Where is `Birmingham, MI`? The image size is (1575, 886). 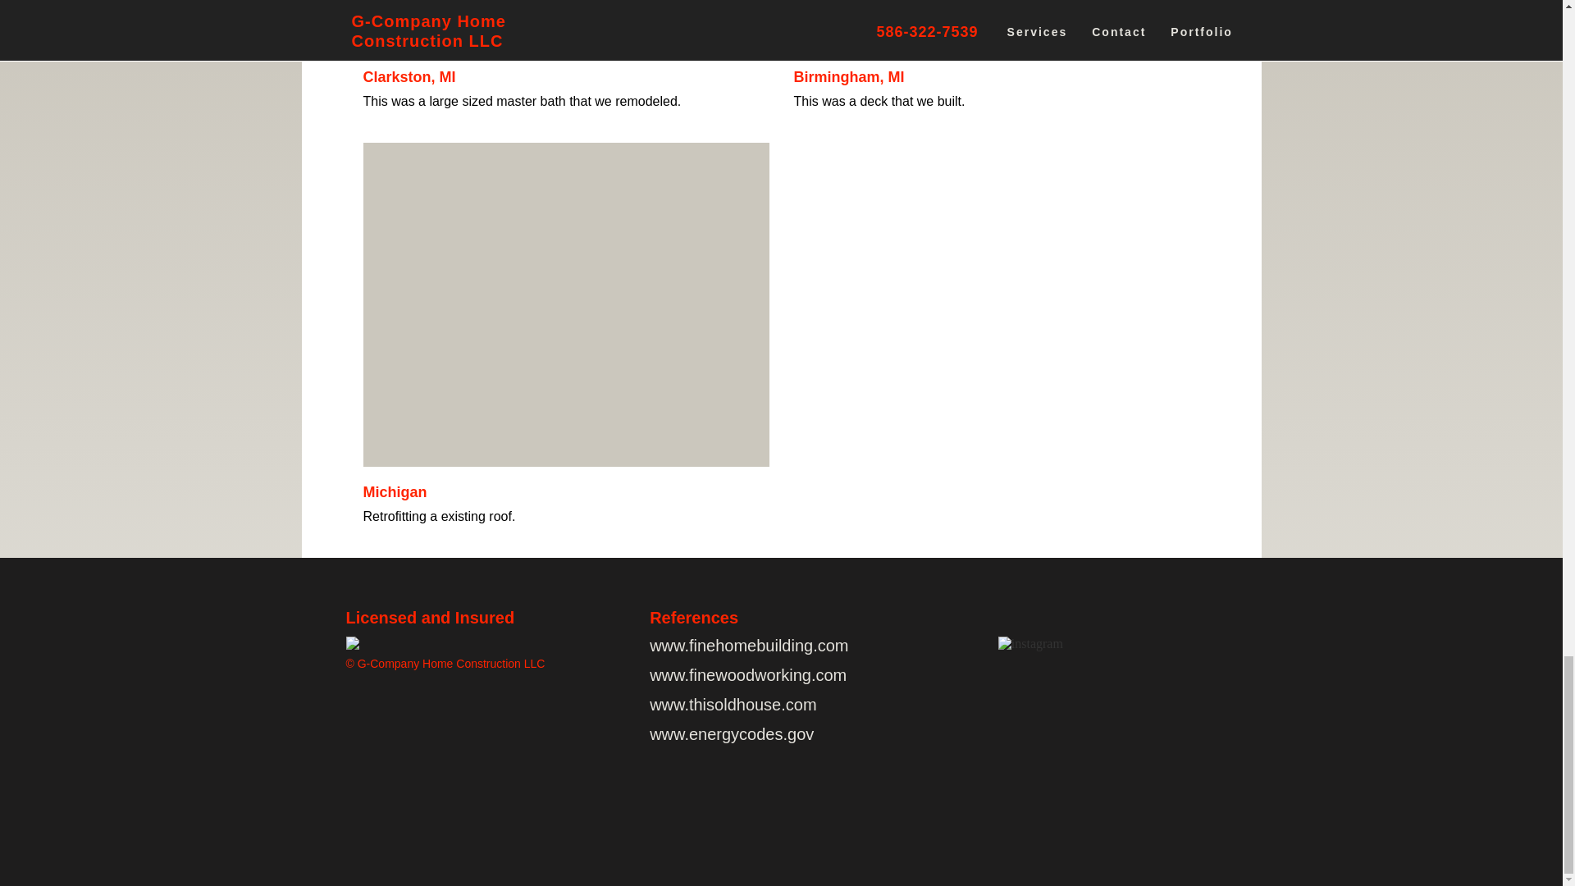 Birmingham, MI is located at coordinates (848, 77).